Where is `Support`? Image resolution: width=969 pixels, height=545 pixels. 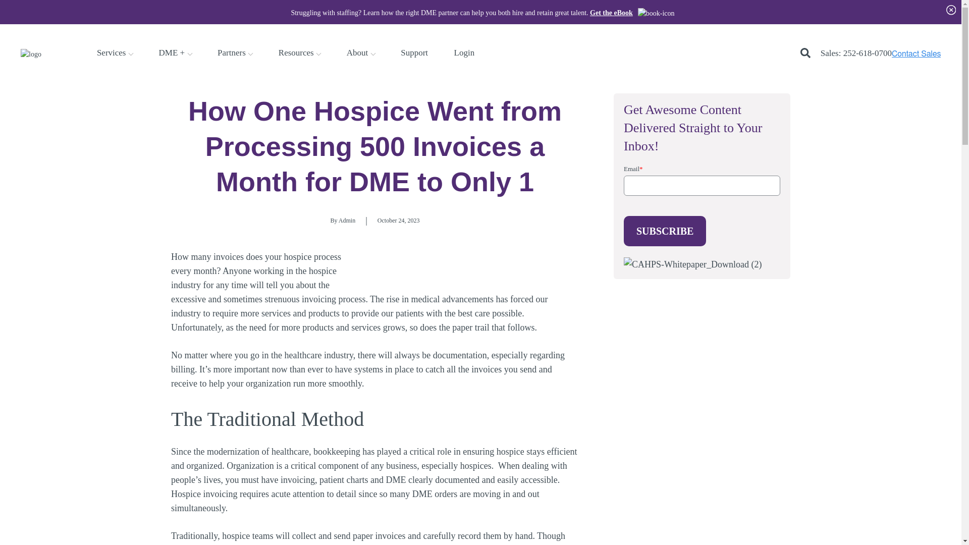 Support is located at coordinates (414, 52).